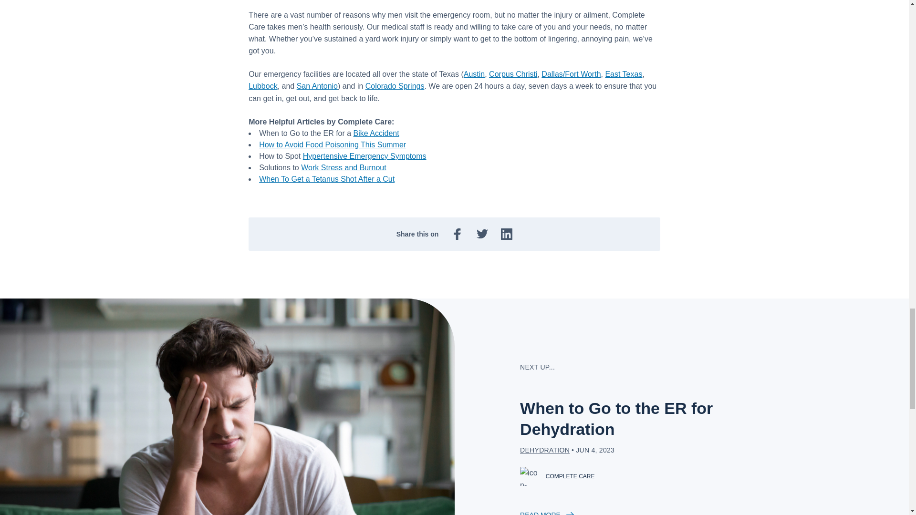 The height and width of the screenshot is (515, 916). What do you see at coordinates (262, 86) in the screenshot?
I see `Lubbock` at bounding box center [262, 86].